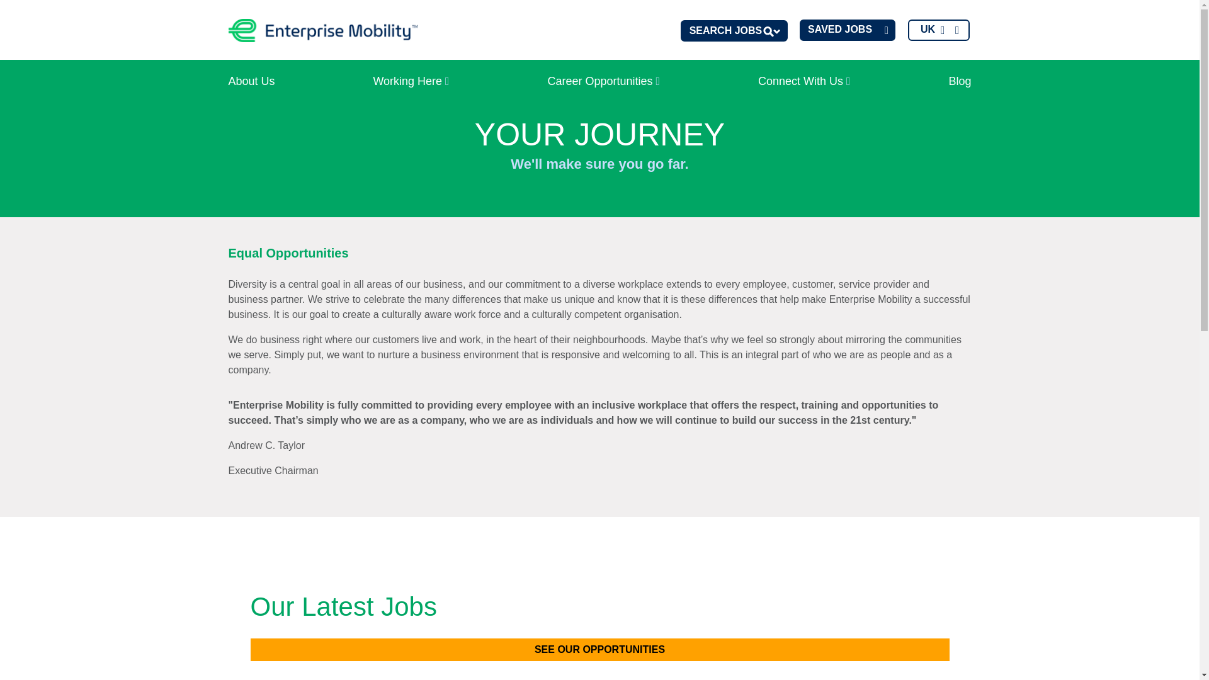 The width and height of the screenshot is (1209, 680). What do you see at coordinates (604, 81) in the screenshot?
I see `Career Opportunities ` at bounding box center [604, 81].